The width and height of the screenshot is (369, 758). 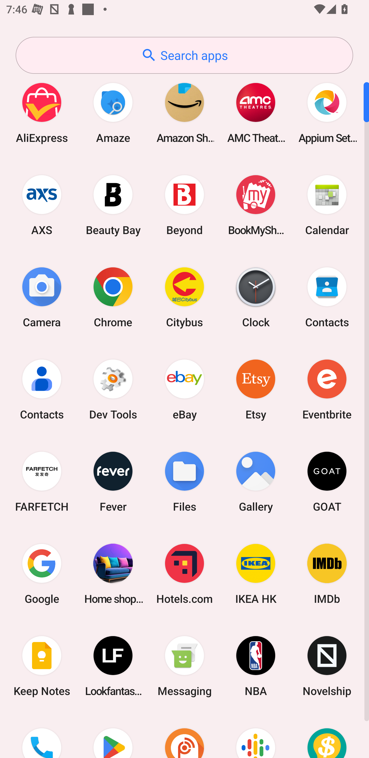 I want to click on Novelship, so click(x=327, y=666).